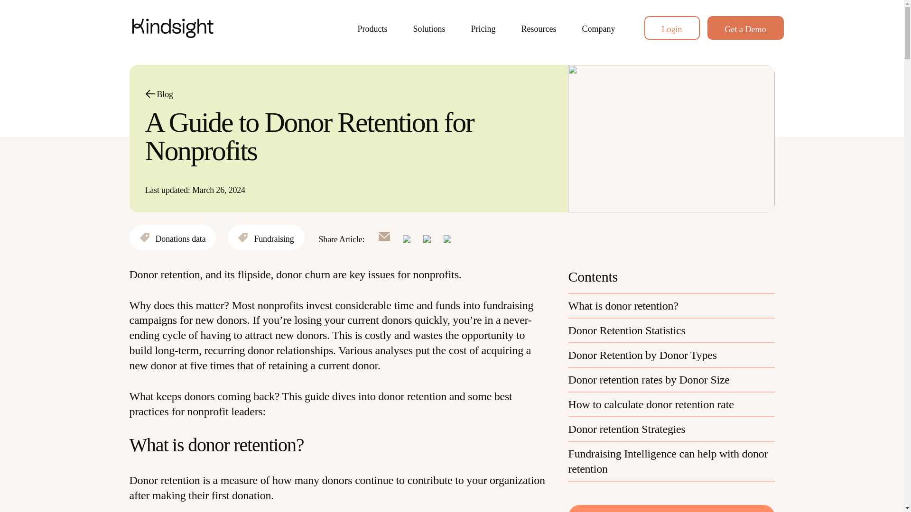  Describe the element at coordinates (672, 430) in the screenshot. I see `Donor retention Strategies ` at that location.